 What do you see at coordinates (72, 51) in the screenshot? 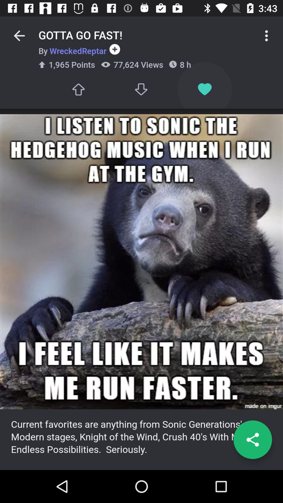
I see `turn on icon above the 1,965 points item` at bounding box center [72, 51].